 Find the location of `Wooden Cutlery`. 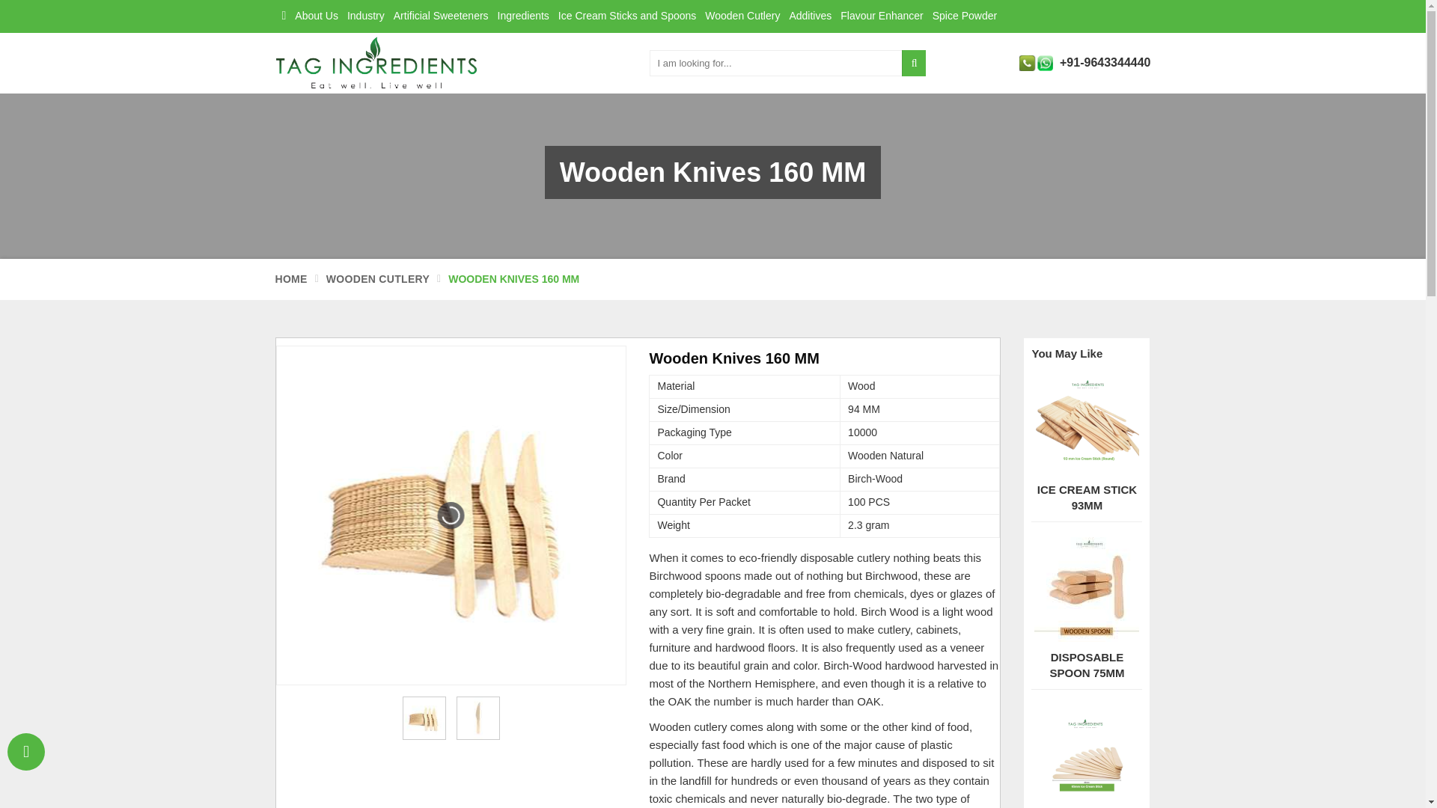

Wooden Cutlery is located at coordinates (742, 16).